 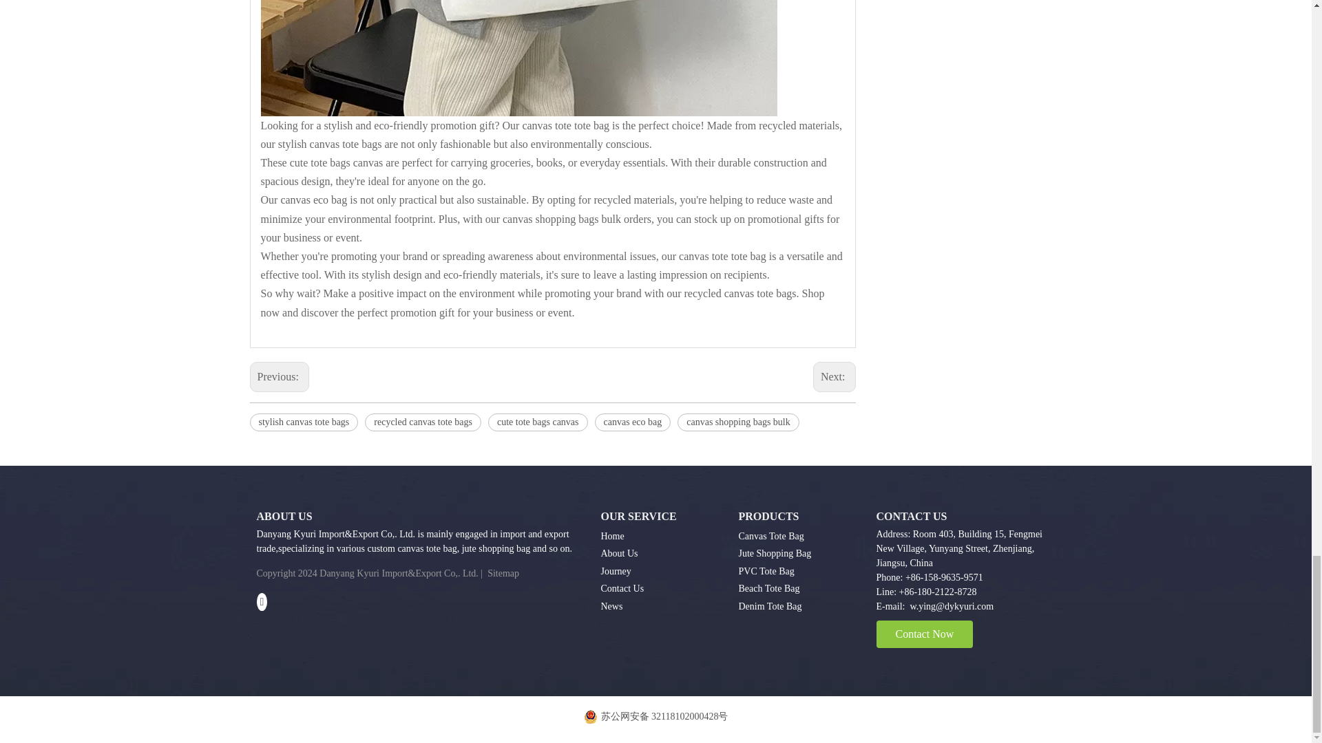 I want to click on News, so click(x=611, y=605).